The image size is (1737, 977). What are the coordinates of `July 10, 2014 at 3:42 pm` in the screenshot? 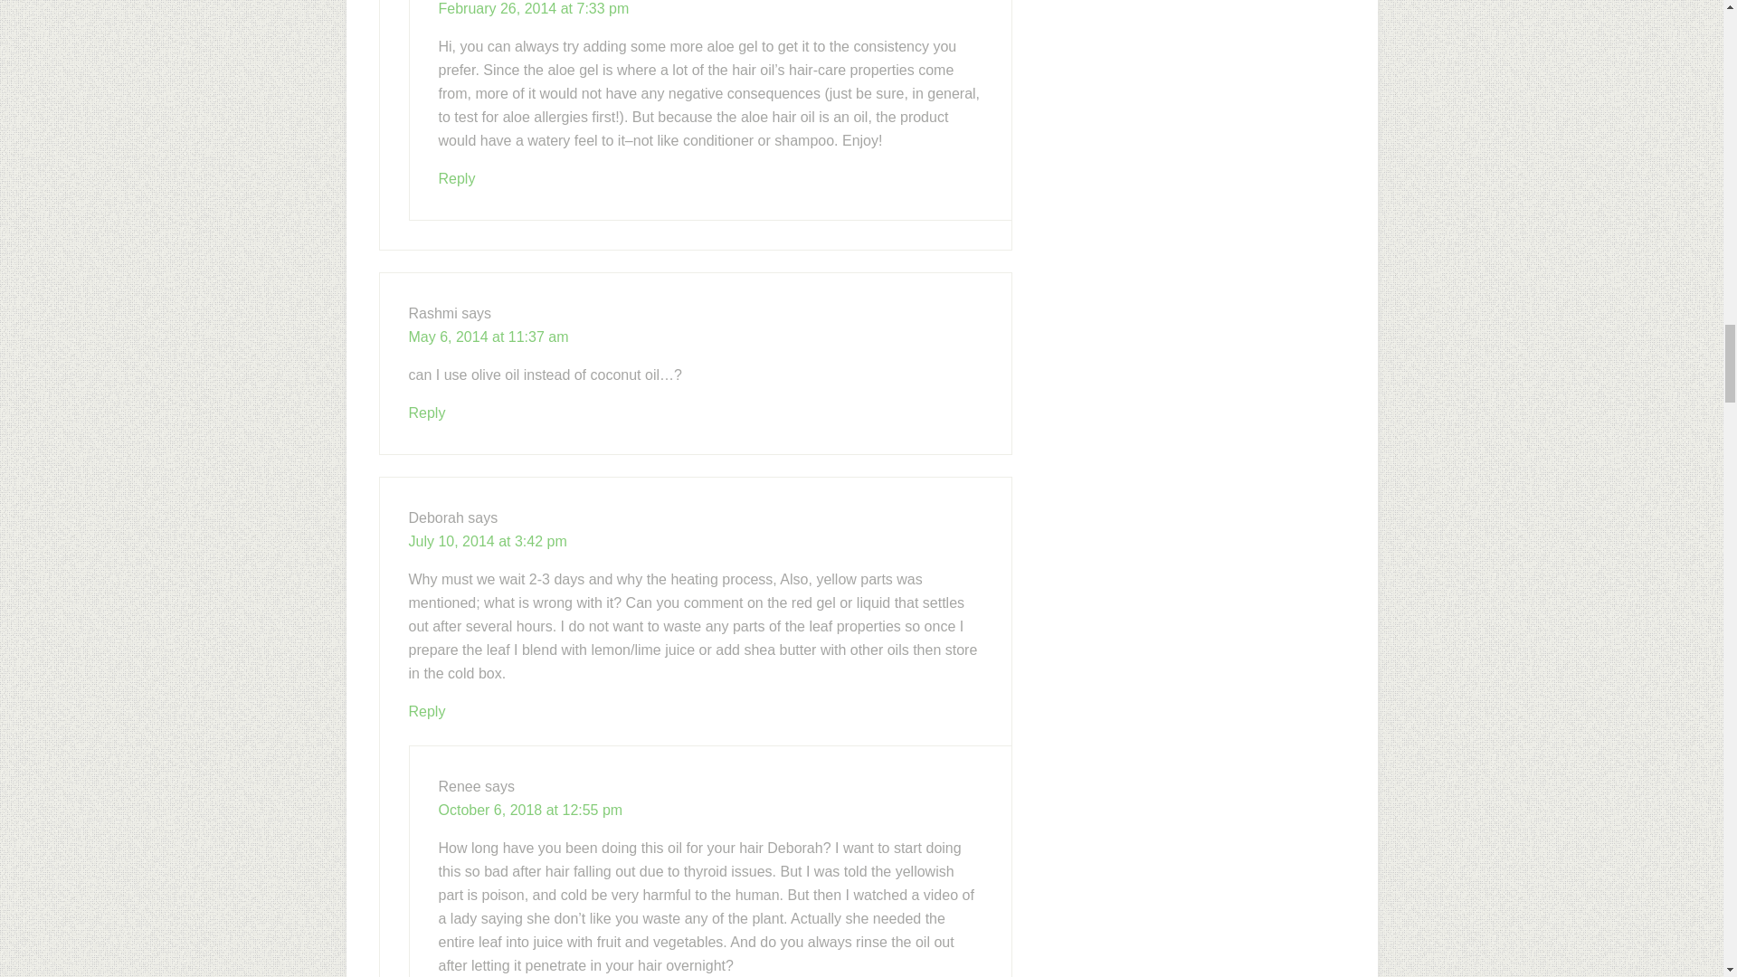 It's located at (488, 541).